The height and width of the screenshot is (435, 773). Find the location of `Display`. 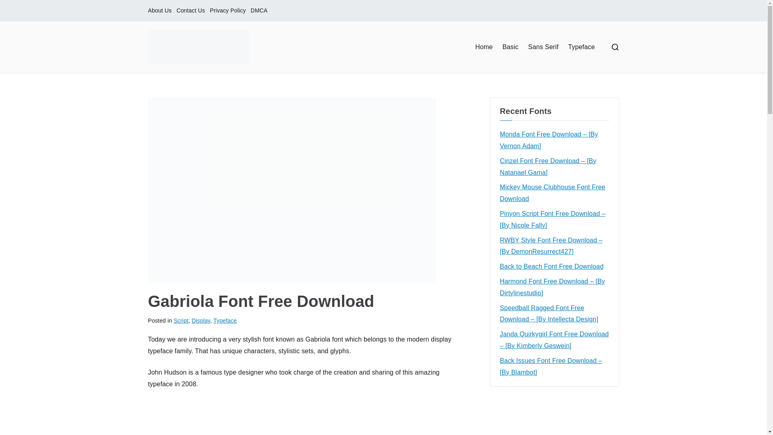

Display is located at coordinates (201, 321).